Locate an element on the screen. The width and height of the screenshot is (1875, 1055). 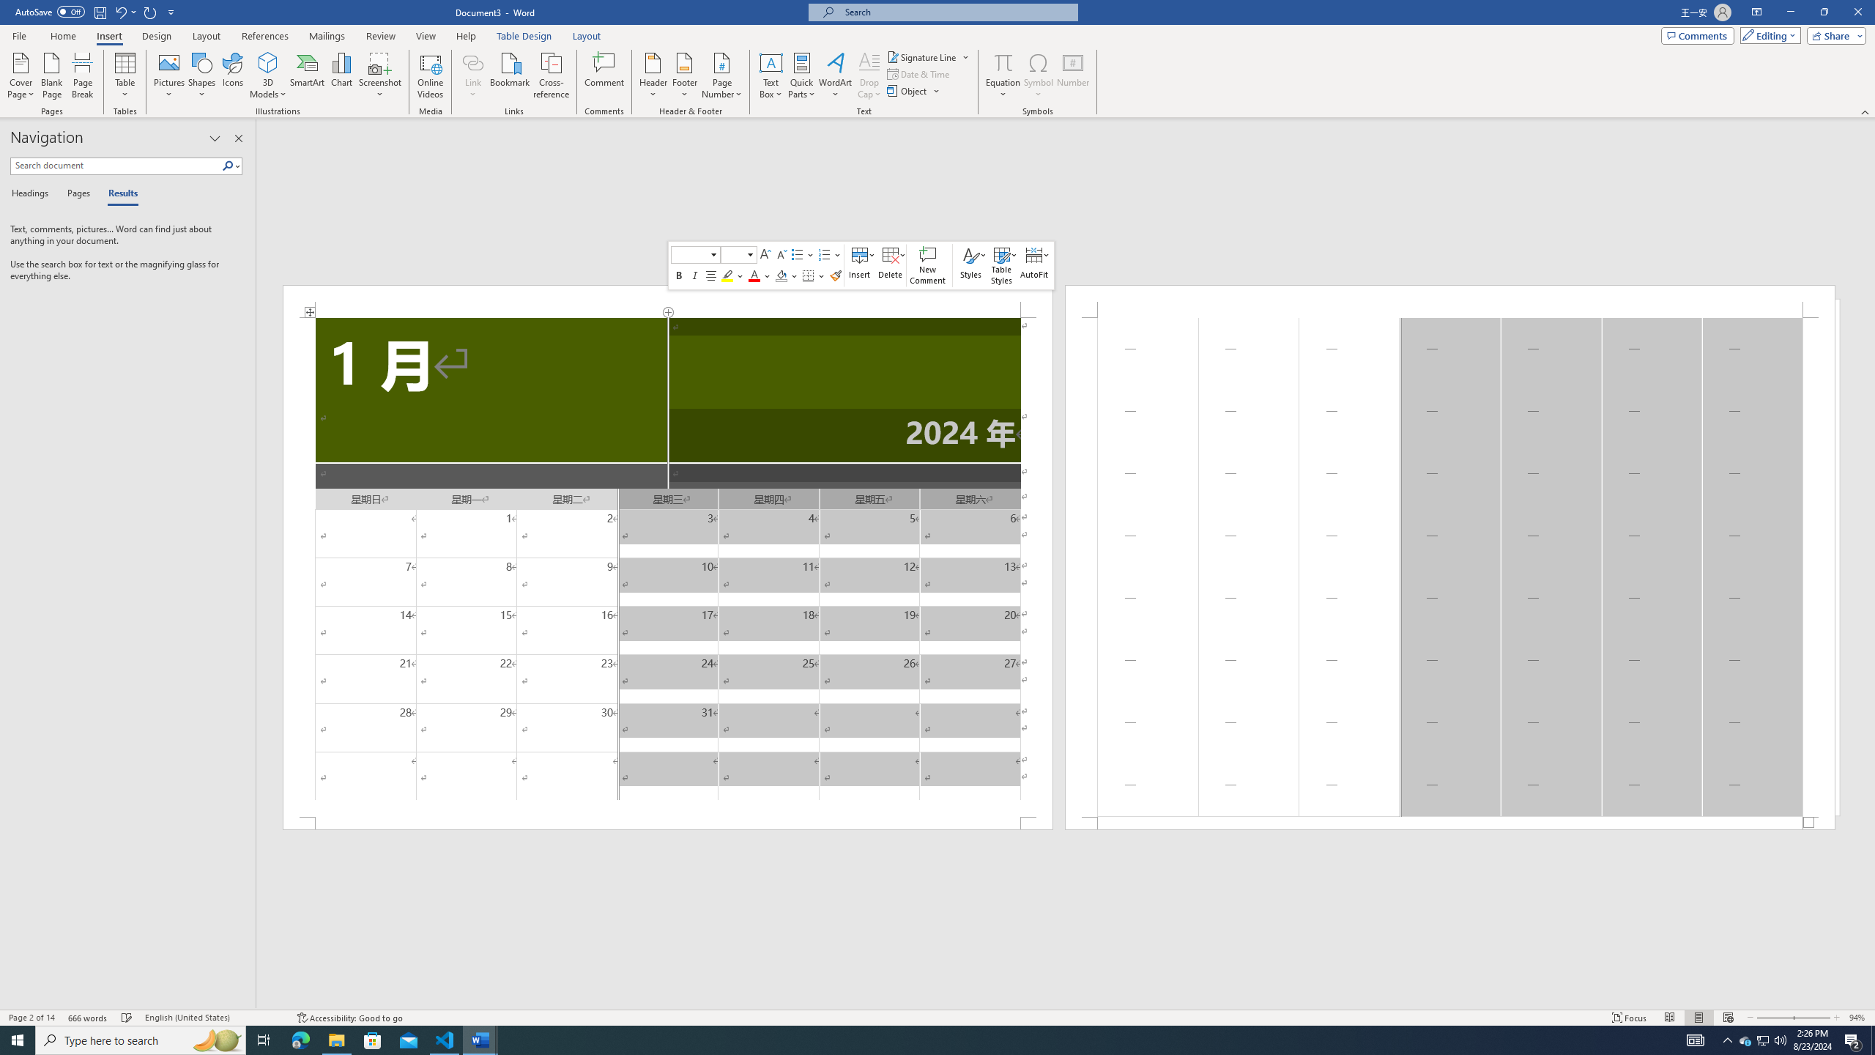
Screenshot is located at coordinates (380, 75).